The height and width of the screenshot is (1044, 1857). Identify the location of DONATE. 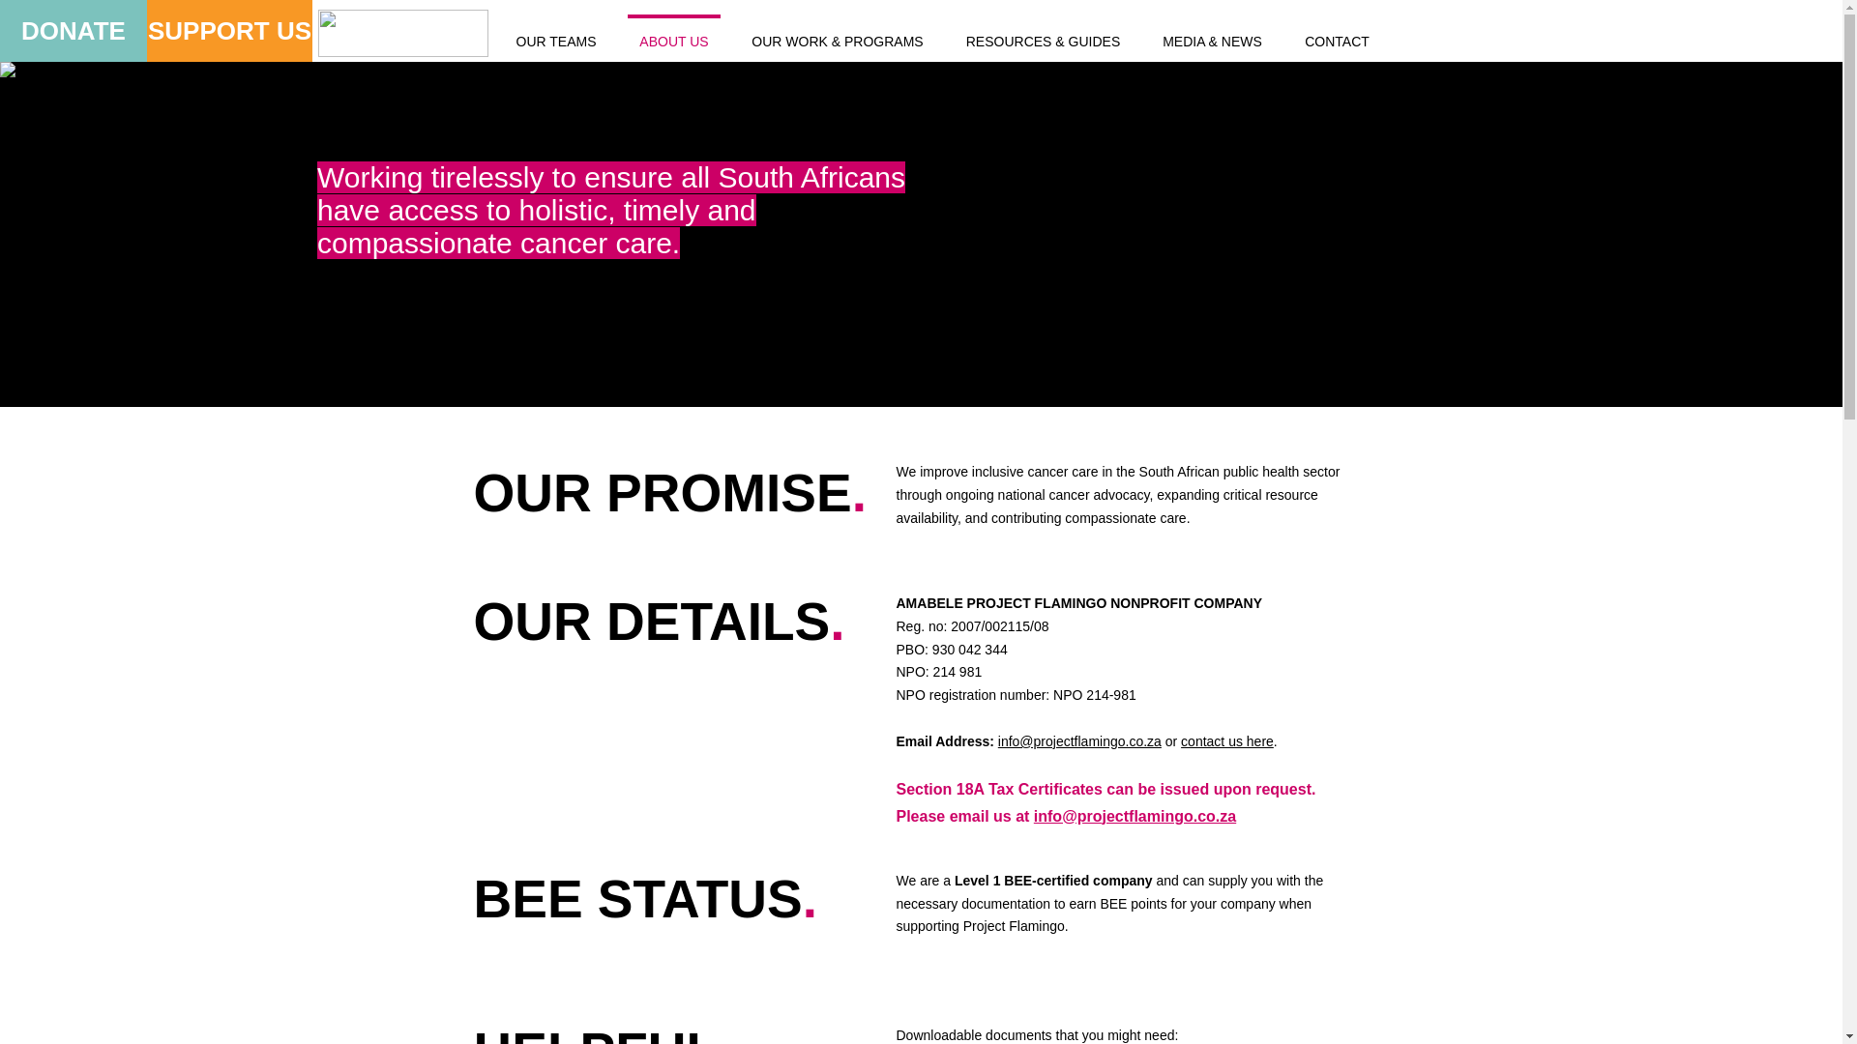
(74, 31).